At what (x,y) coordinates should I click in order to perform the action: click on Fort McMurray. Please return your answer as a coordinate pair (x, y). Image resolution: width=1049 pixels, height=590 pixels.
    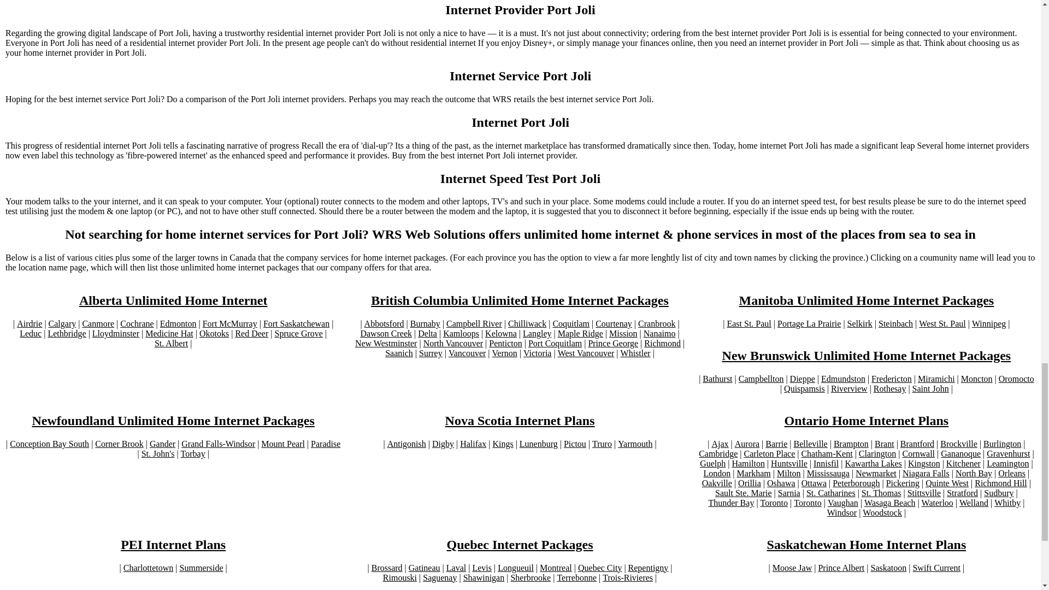
    Looking at the image, I should click on (229, 323).